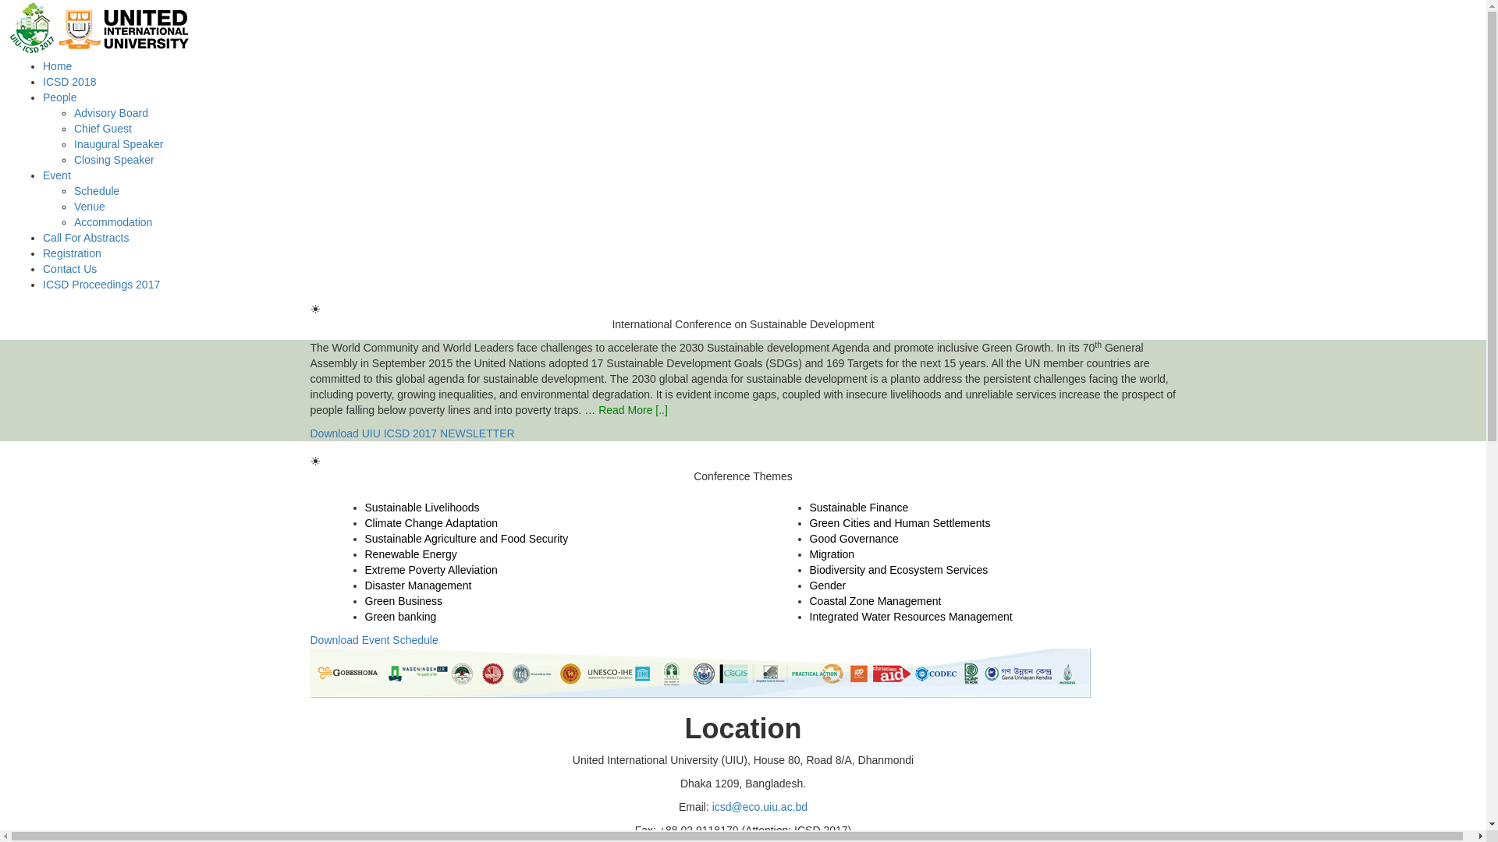  I want to click on Closing Speaker, so click(114, 160).